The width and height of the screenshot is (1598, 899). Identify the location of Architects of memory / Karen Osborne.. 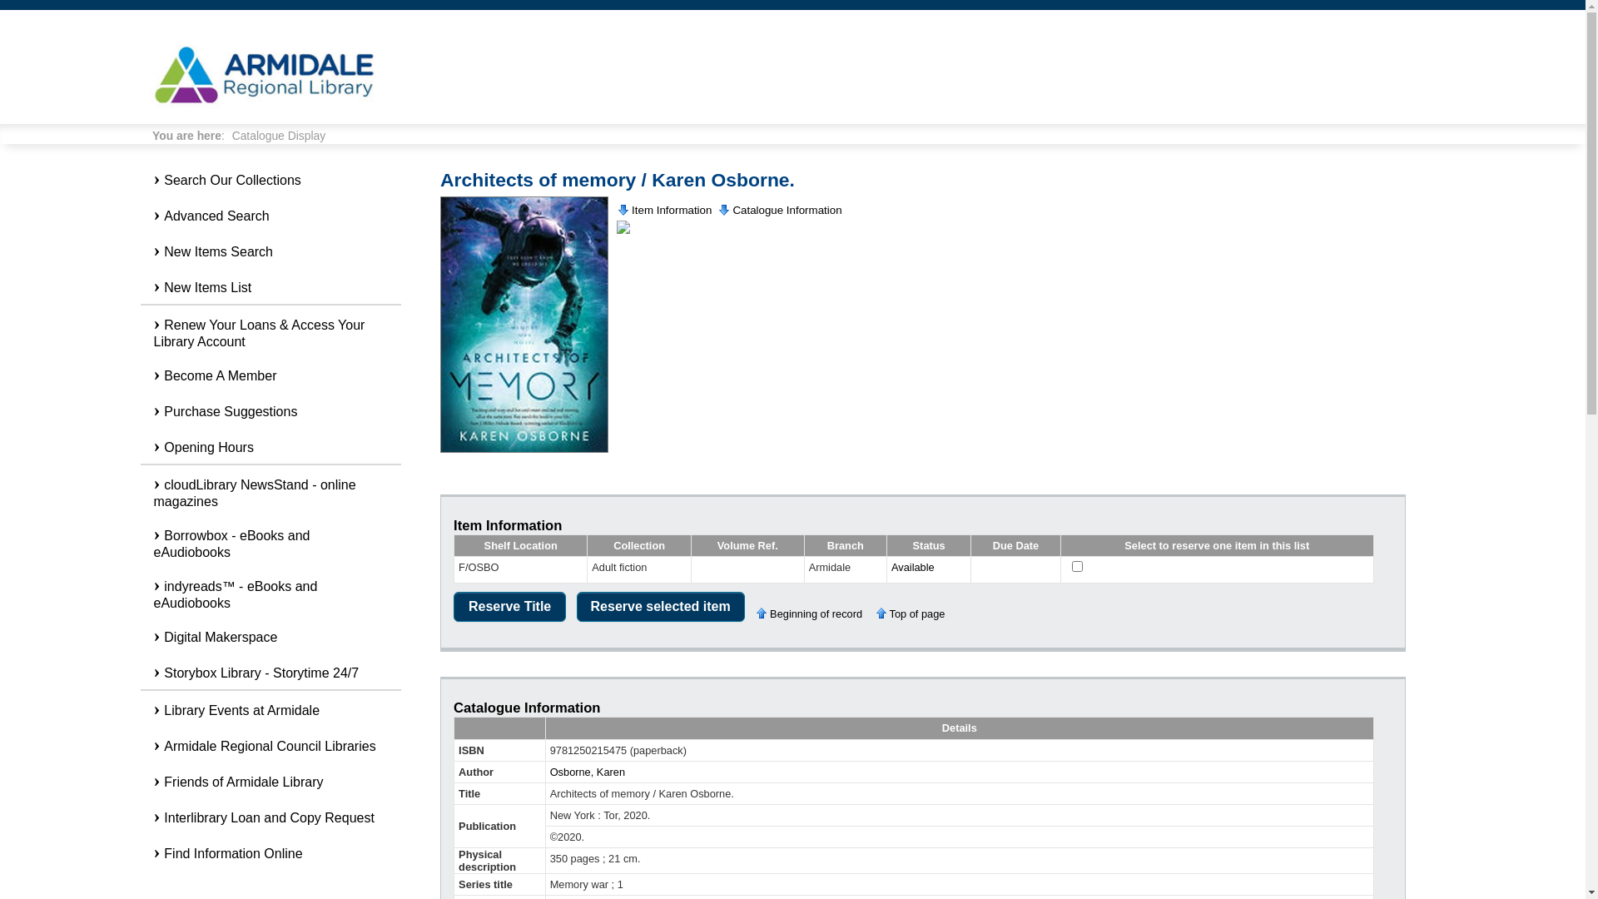
(618, 180).